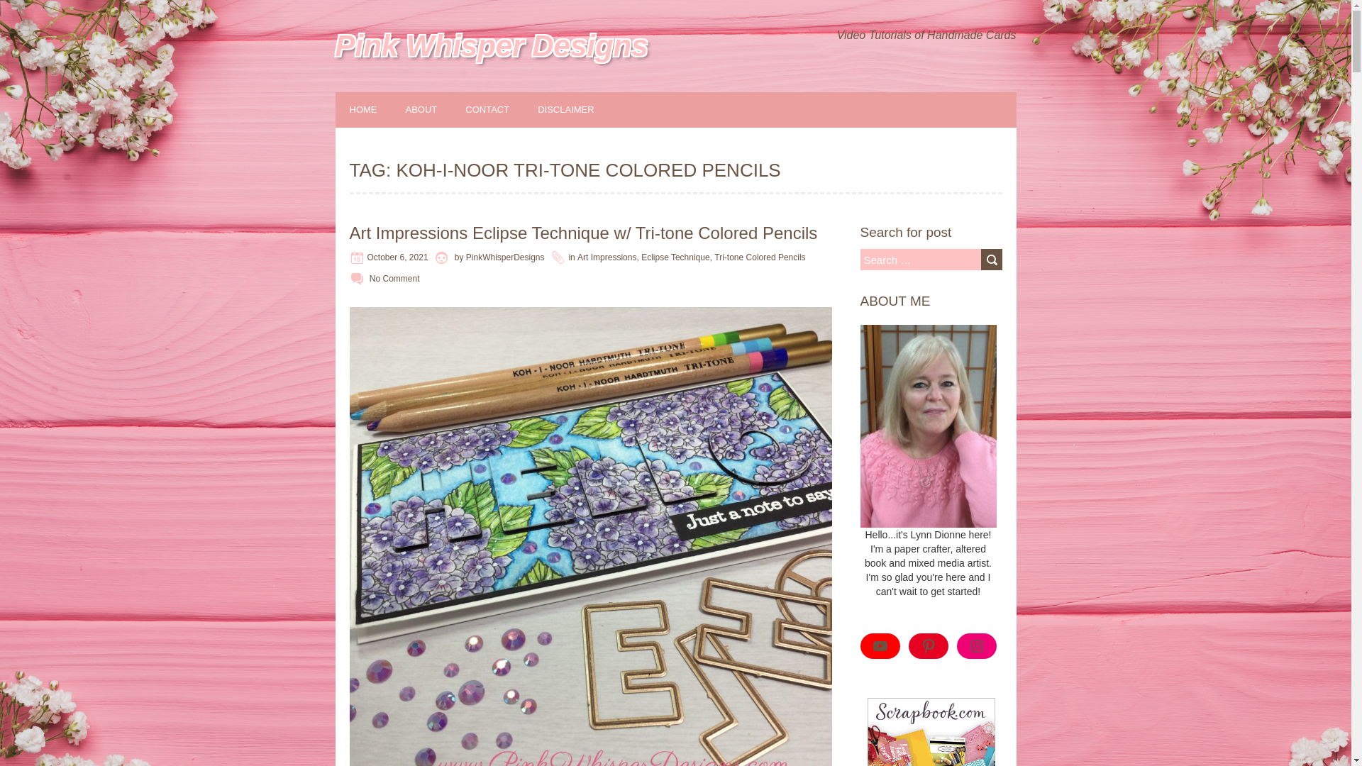  What do you see at coordinates (675, 257) in the screenshot?
I see `Eclipse Technique` at bounding box center [675, 257].